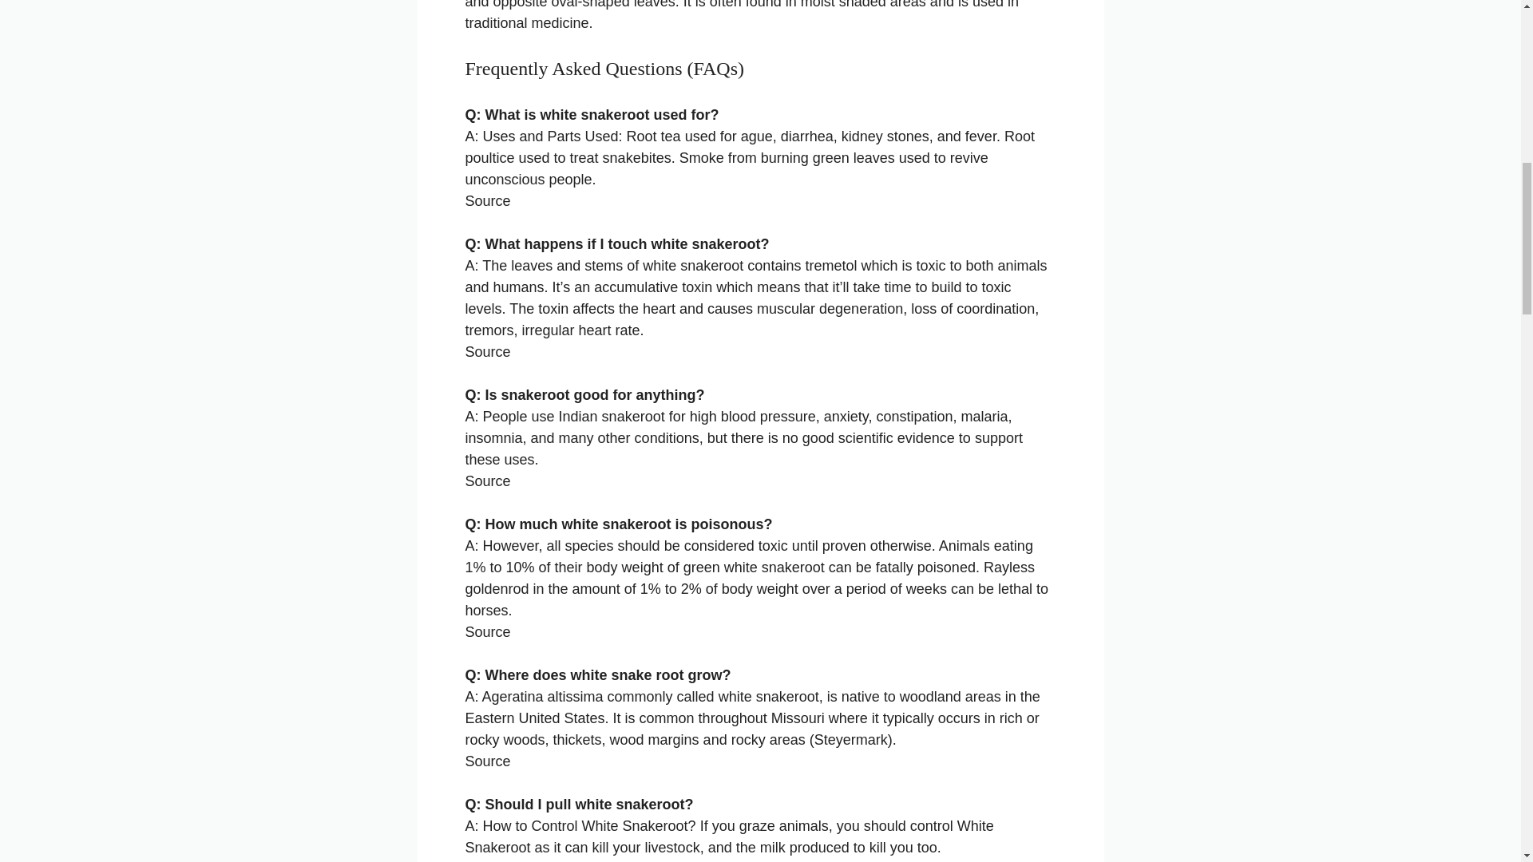 The width and height of the screenshot is (1533, 862). What do you see at coordinates (487, 201) in the screenshot?
I see `Source` at bounding box center [487, 201].